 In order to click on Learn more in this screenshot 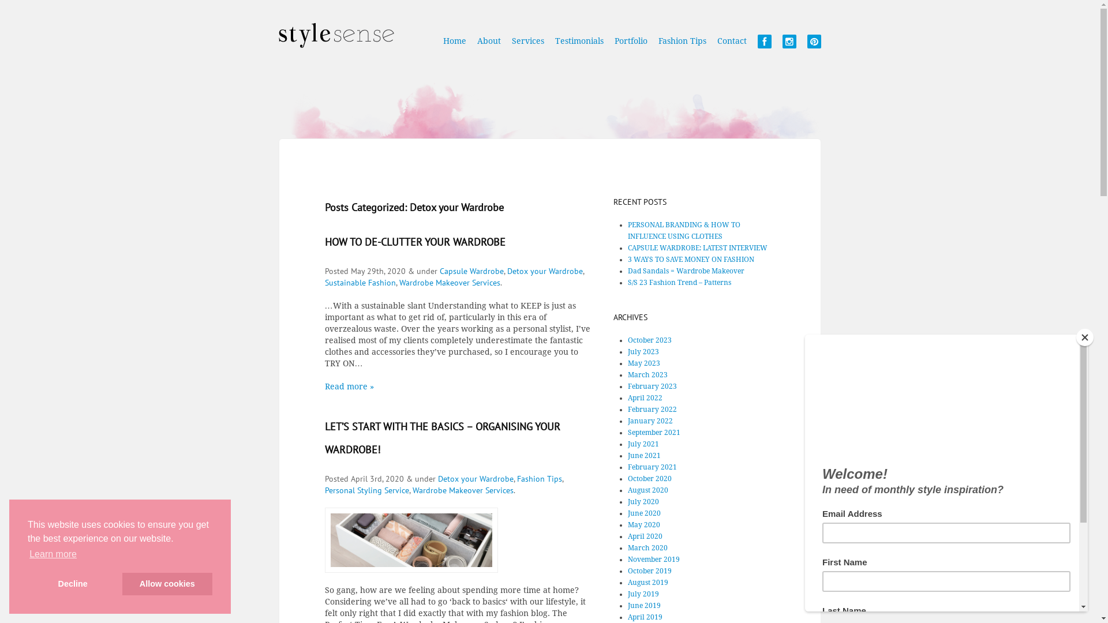, I will do `click(53, 554)`.